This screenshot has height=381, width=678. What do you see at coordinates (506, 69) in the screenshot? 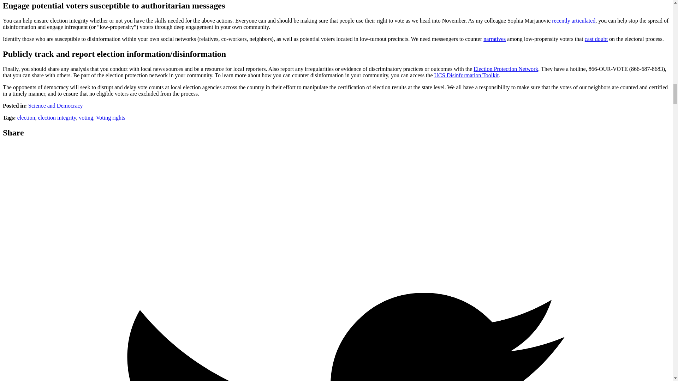
I see `Election Protection Network` at bounding box center [506, 69].